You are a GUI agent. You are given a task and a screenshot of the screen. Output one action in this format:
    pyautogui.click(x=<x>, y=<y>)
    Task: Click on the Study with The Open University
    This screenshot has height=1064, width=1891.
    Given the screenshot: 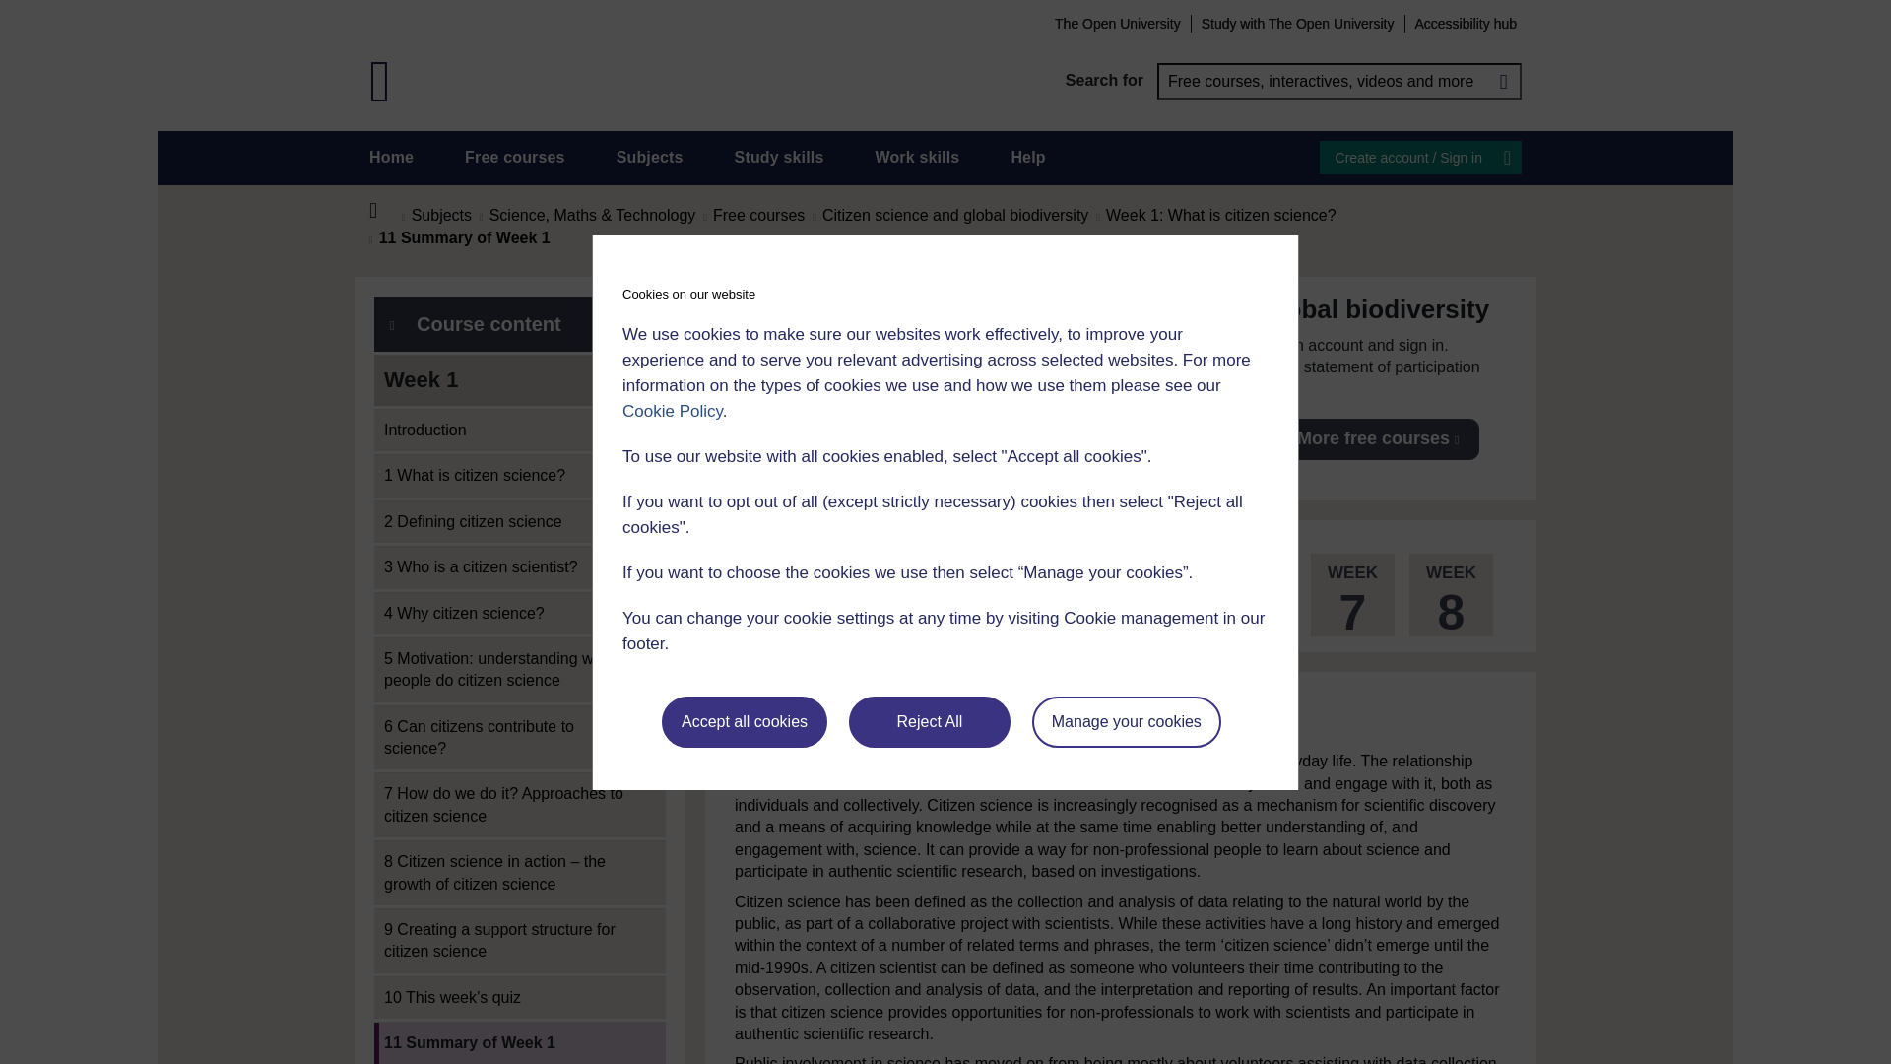 What is the action you would take?
    pyautogui.click(x=1298, y=23)
    